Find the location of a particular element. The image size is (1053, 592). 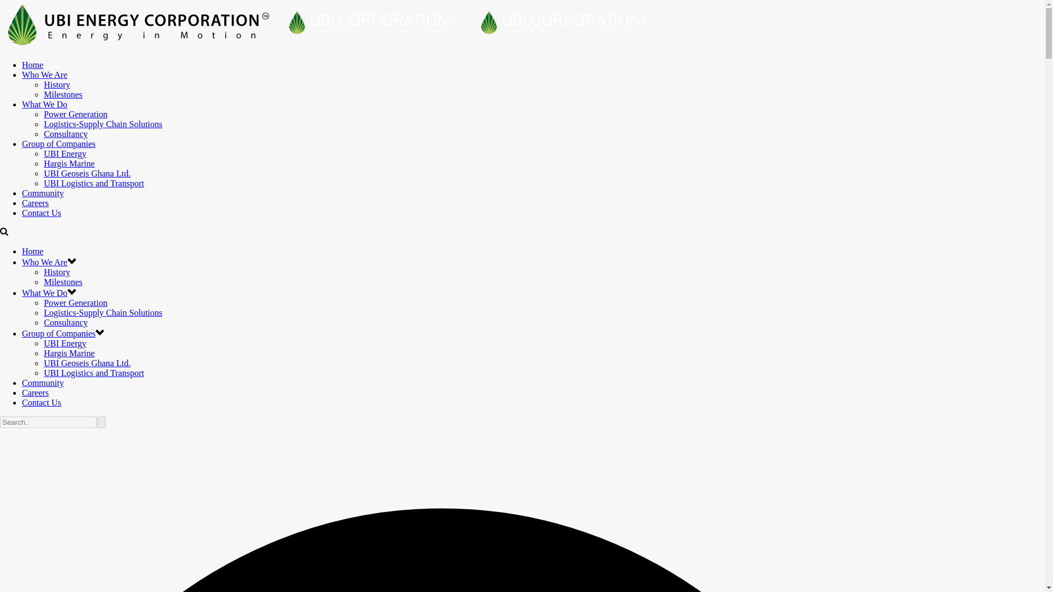

What We Do is located at coordinates (44, 293).